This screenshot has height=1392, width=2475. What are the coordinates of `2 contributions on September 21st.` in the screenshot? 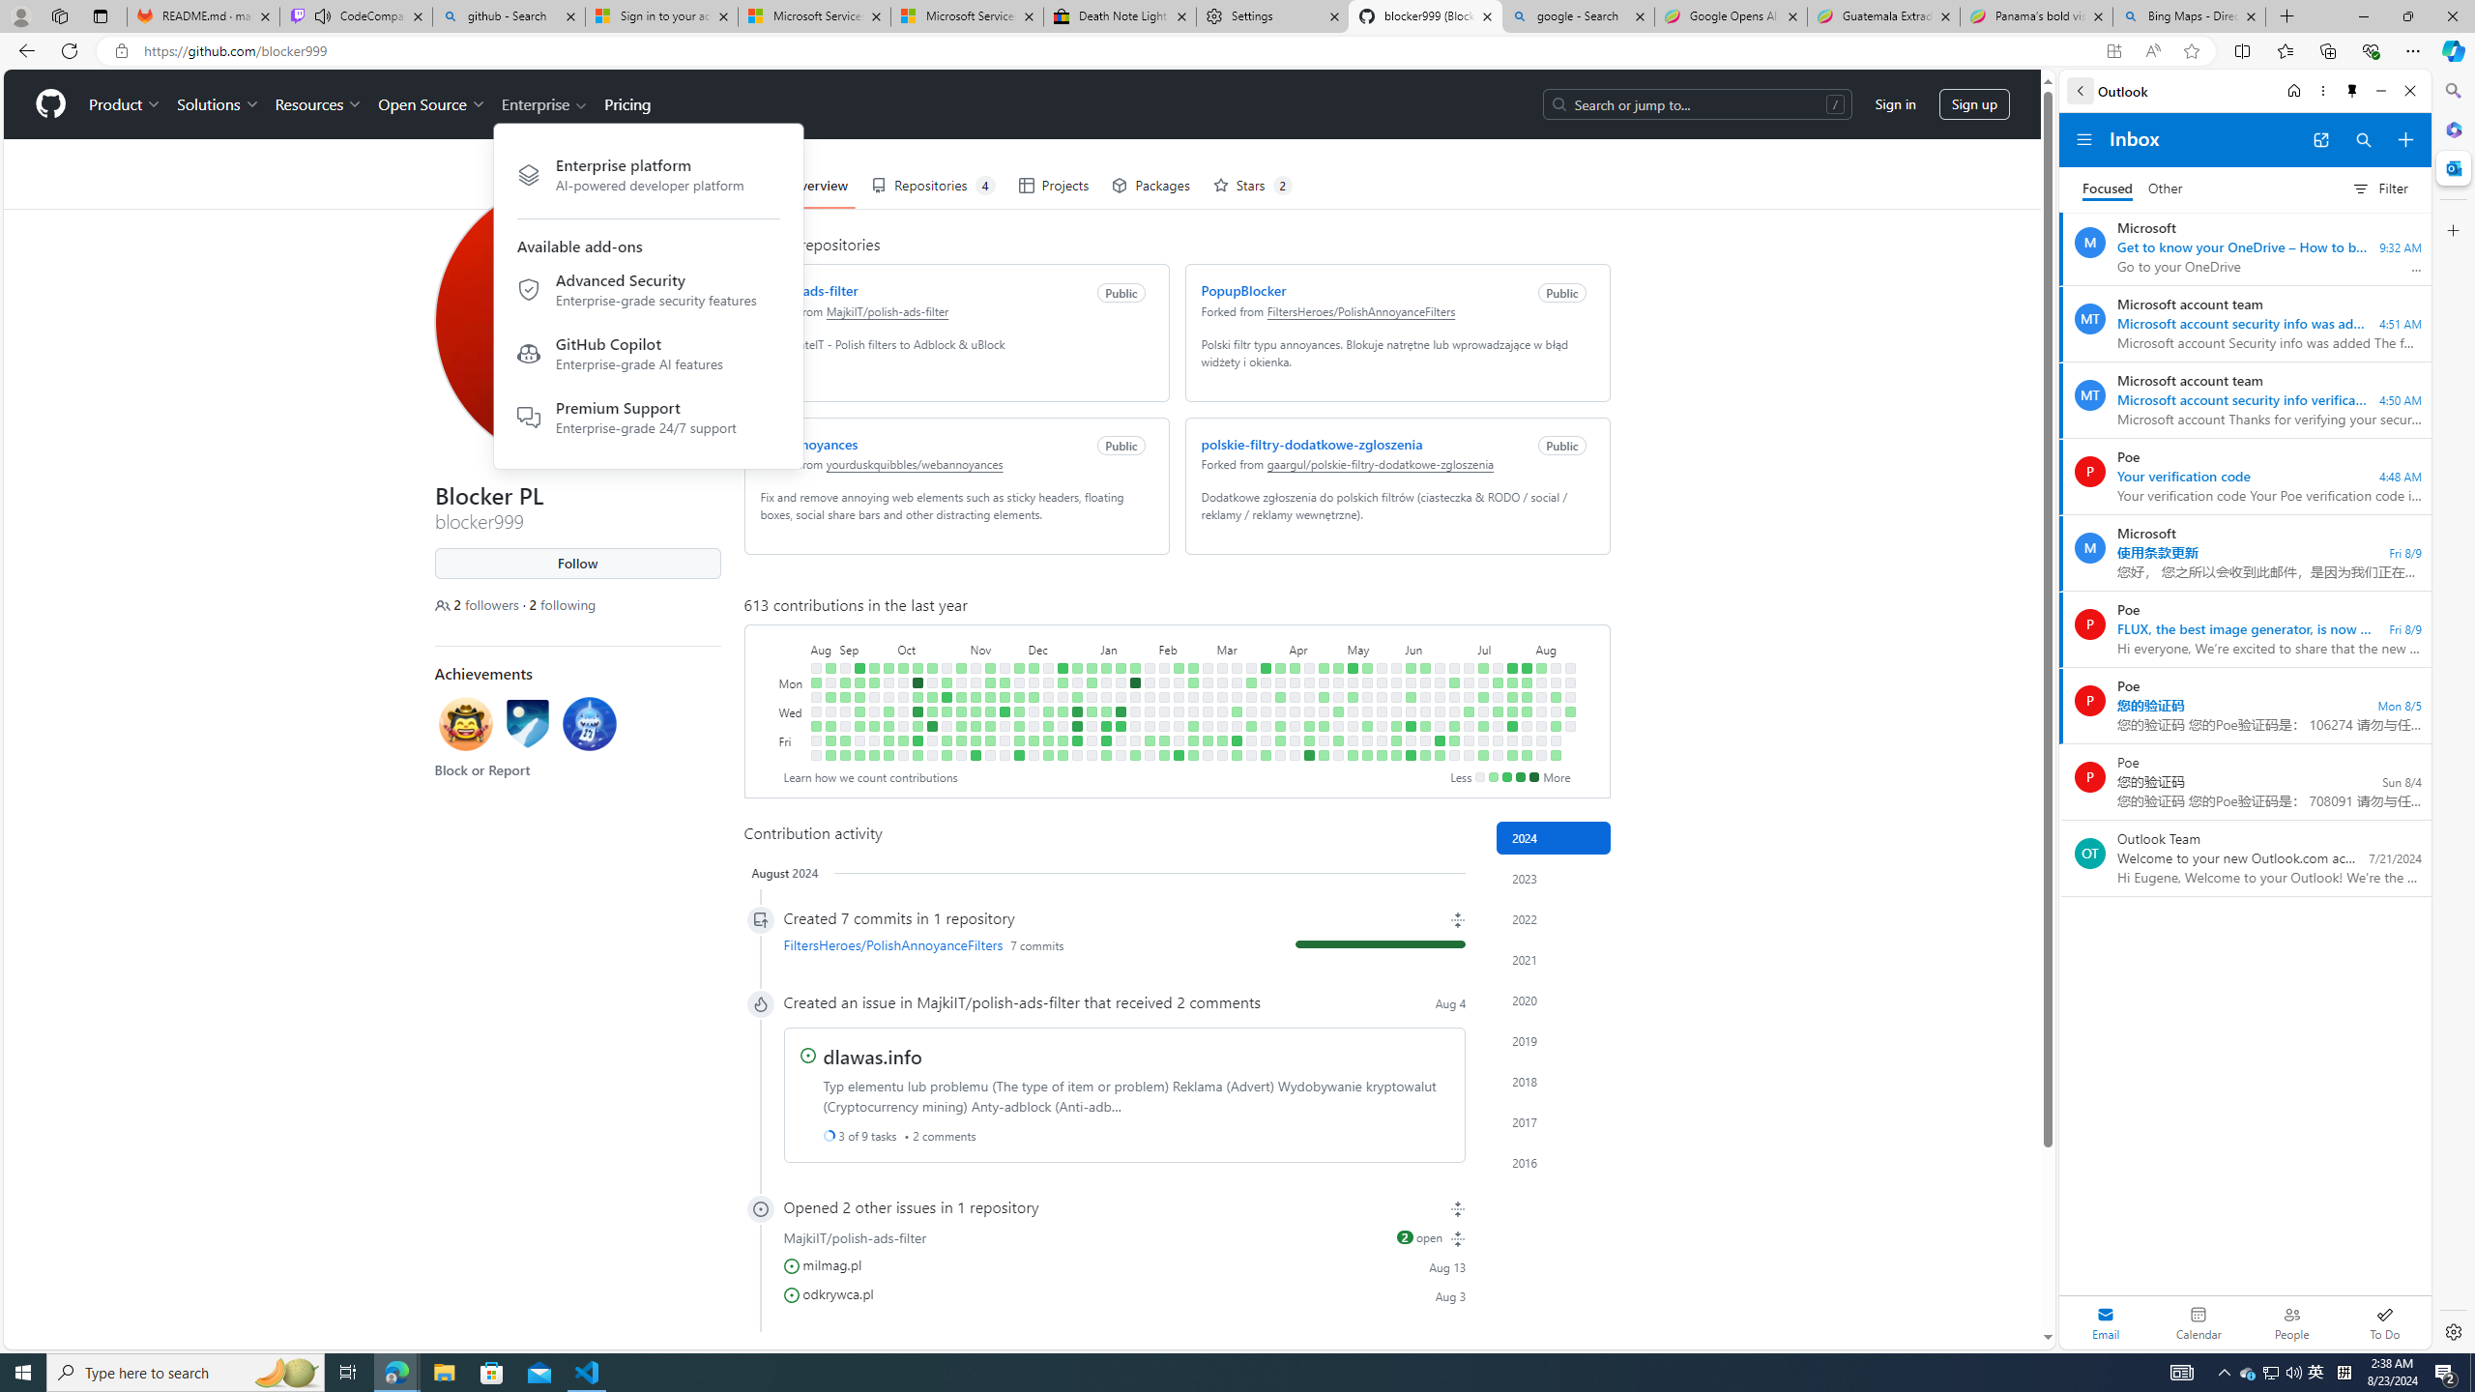 It's located at (873, 726).